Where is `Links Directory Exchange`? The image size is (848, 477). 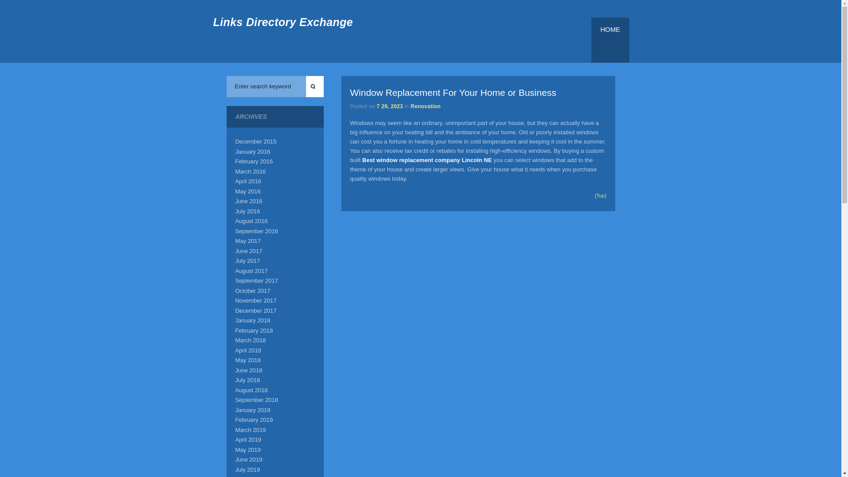
Links Directory Exchange is located at coordinates (283, 22).